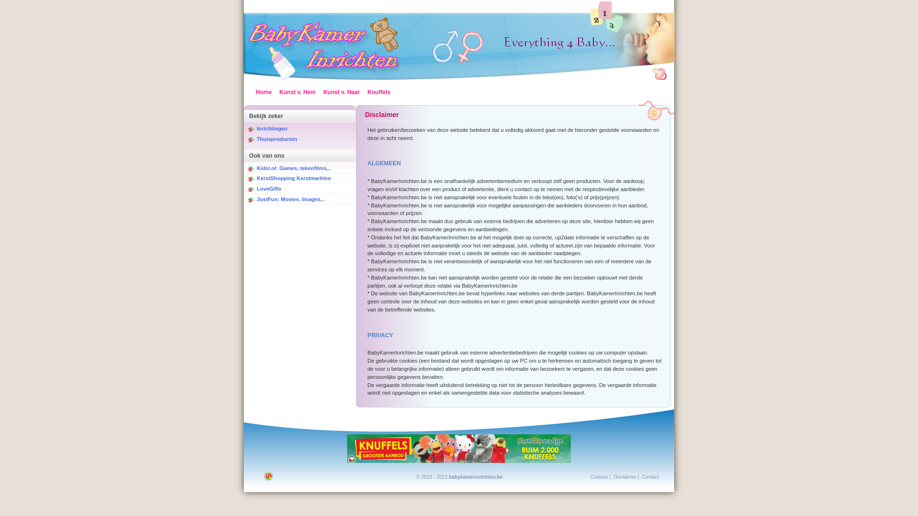 The height and width of the screenshot is (516, 918). What do you see at coordinates (264, 92) in the screenshot?
I see `Home` at bounding box center [264, 92].